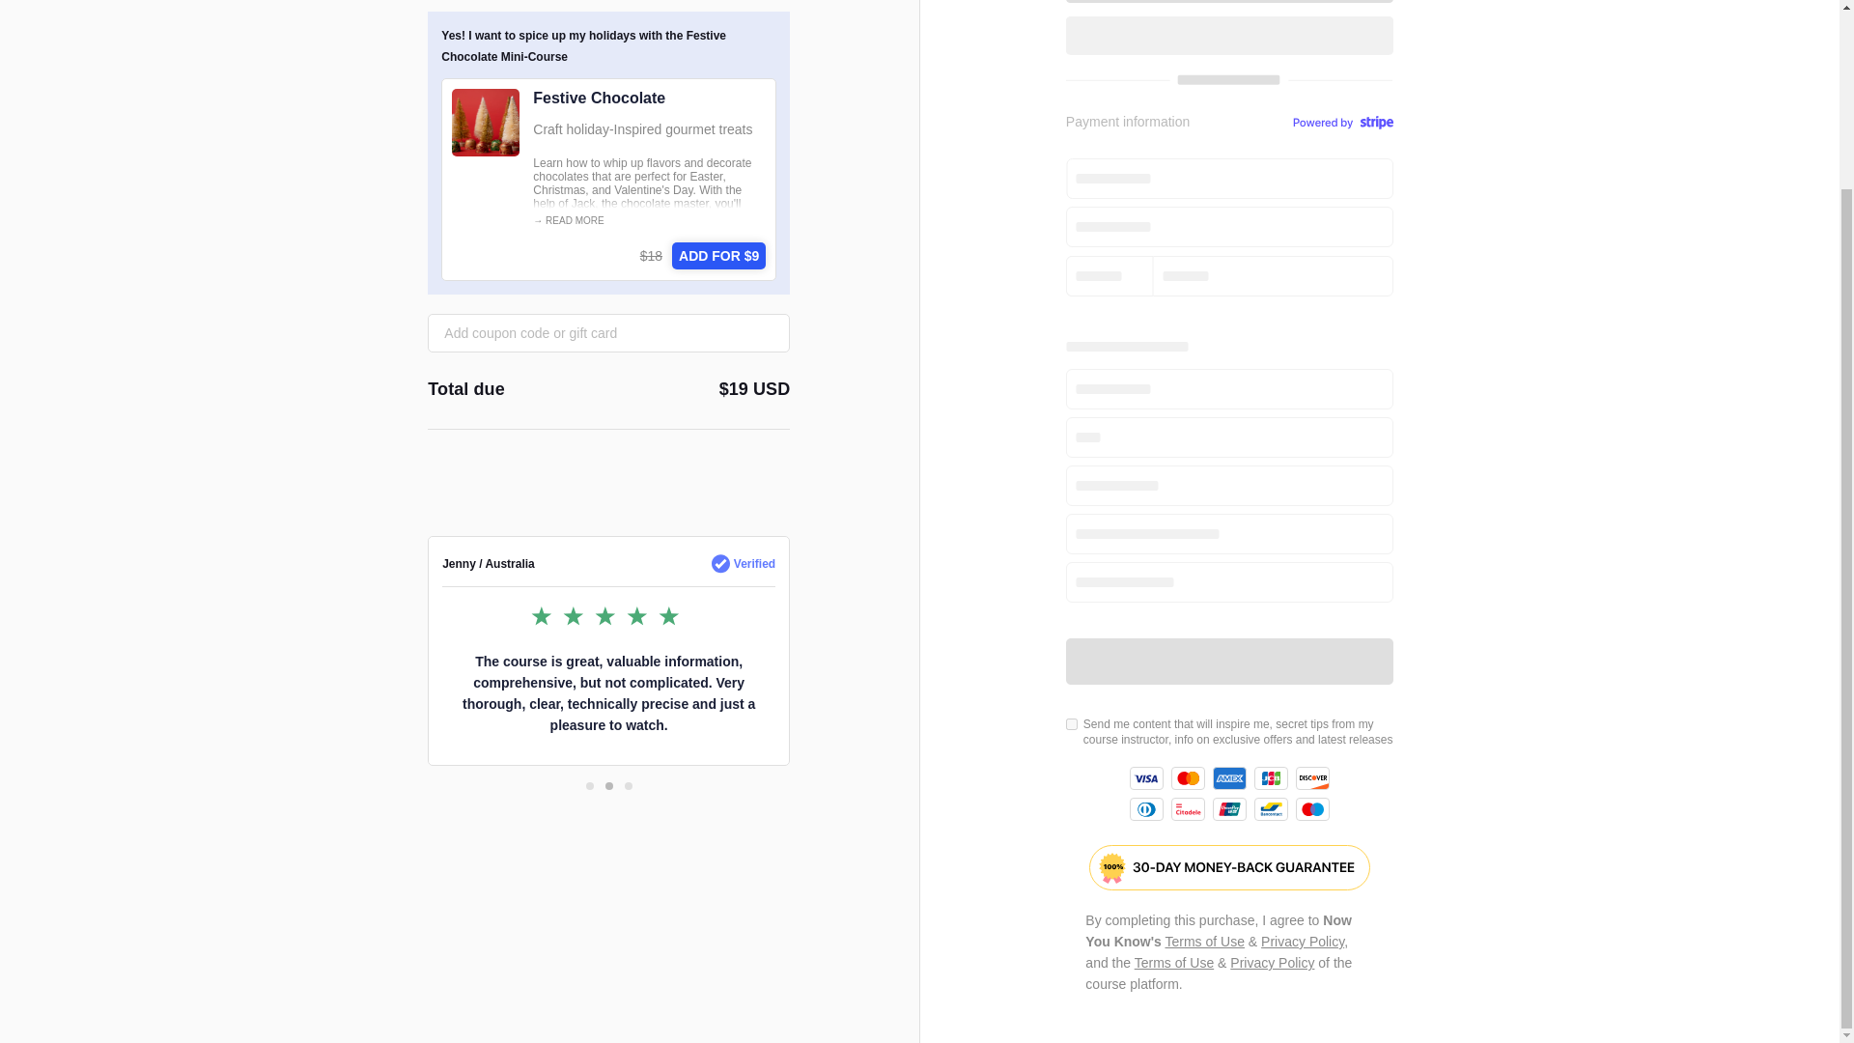  What do you see at coordinates (608, 496) in the screenshot?
I see `Customer reviews powered by Trustpilot` at bounding box center [608, 496].